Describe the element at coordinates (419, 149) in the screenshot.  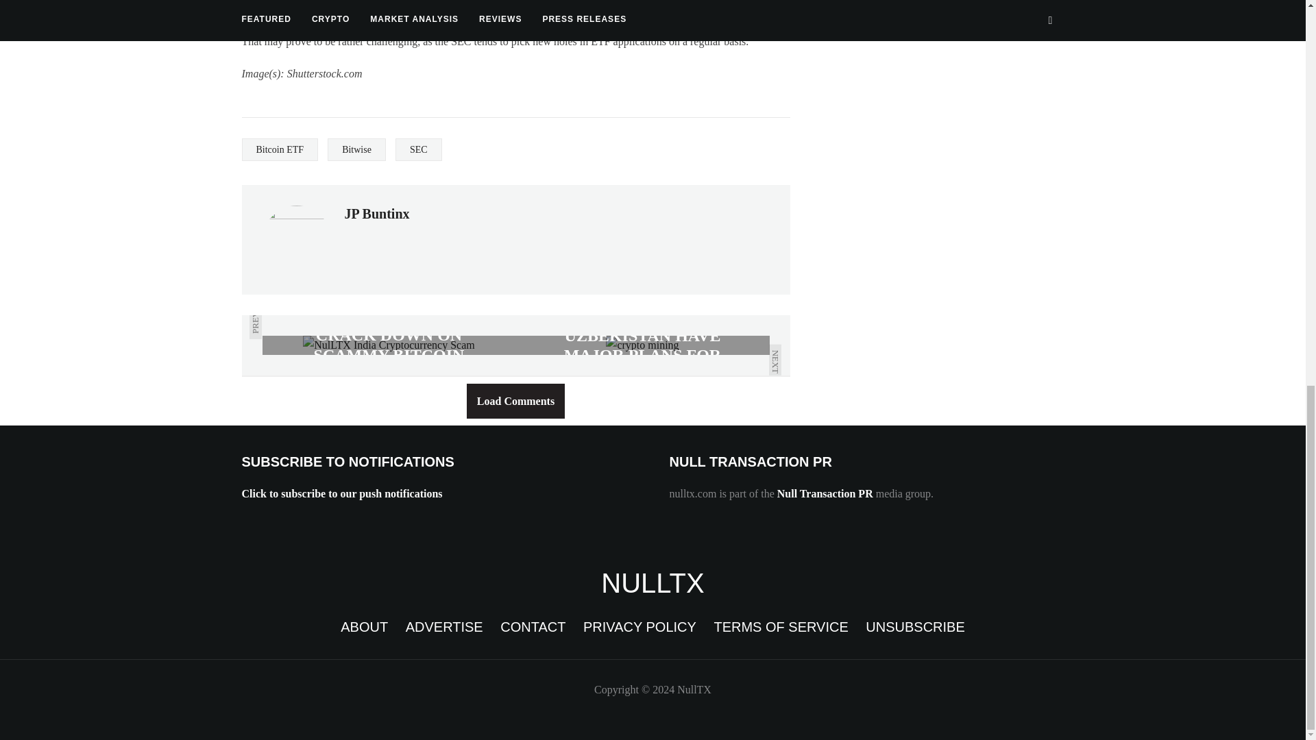
I see `SEC` at that location.